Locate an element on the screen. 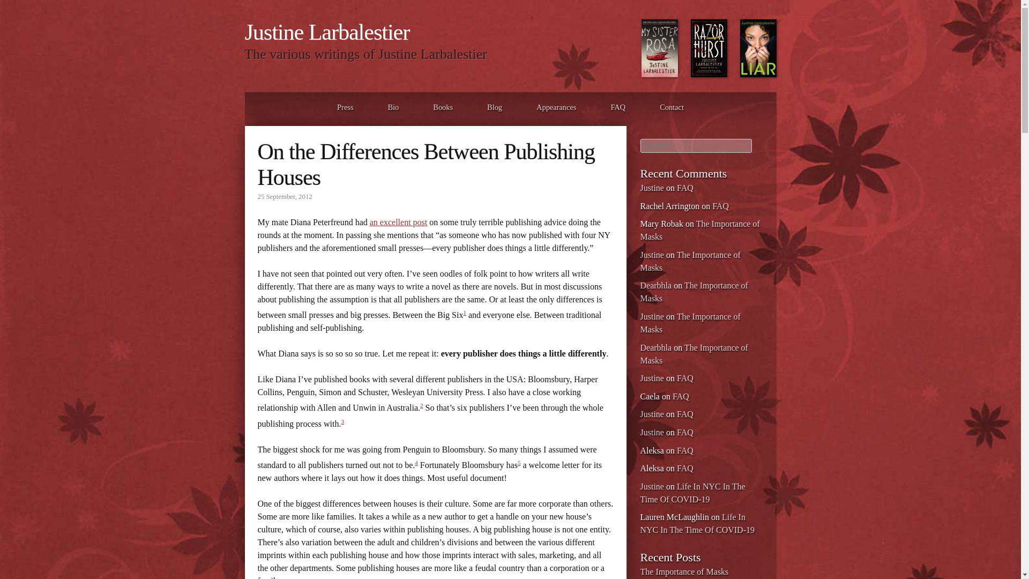 The height and width of the screenshot is (579, 1029). Books is located at coordinates (443, 107).